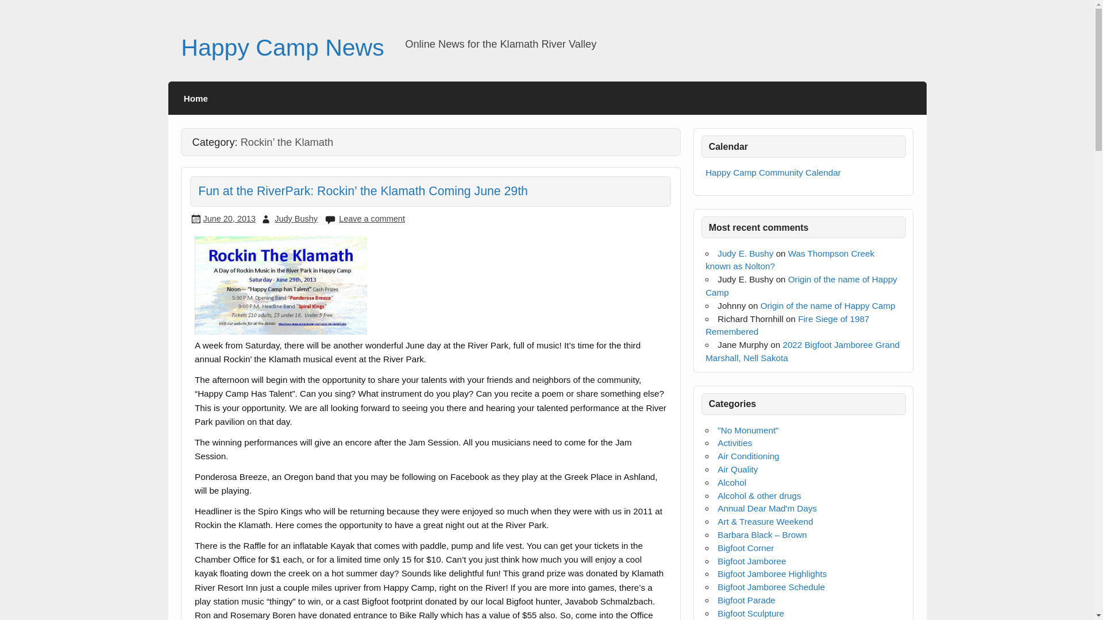 This screenshot has height=620, width=1103. I want to click on Air Quality, so click(738, 469).